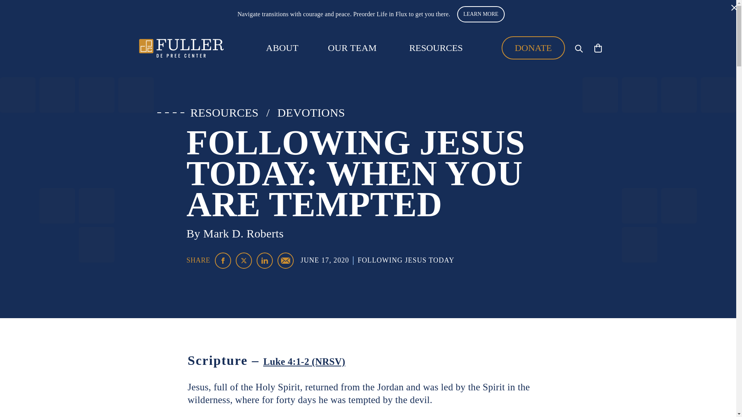 The height and width of the screenshot is (417, 742). I want to click on DEVOTIONS, so click(311, 113).